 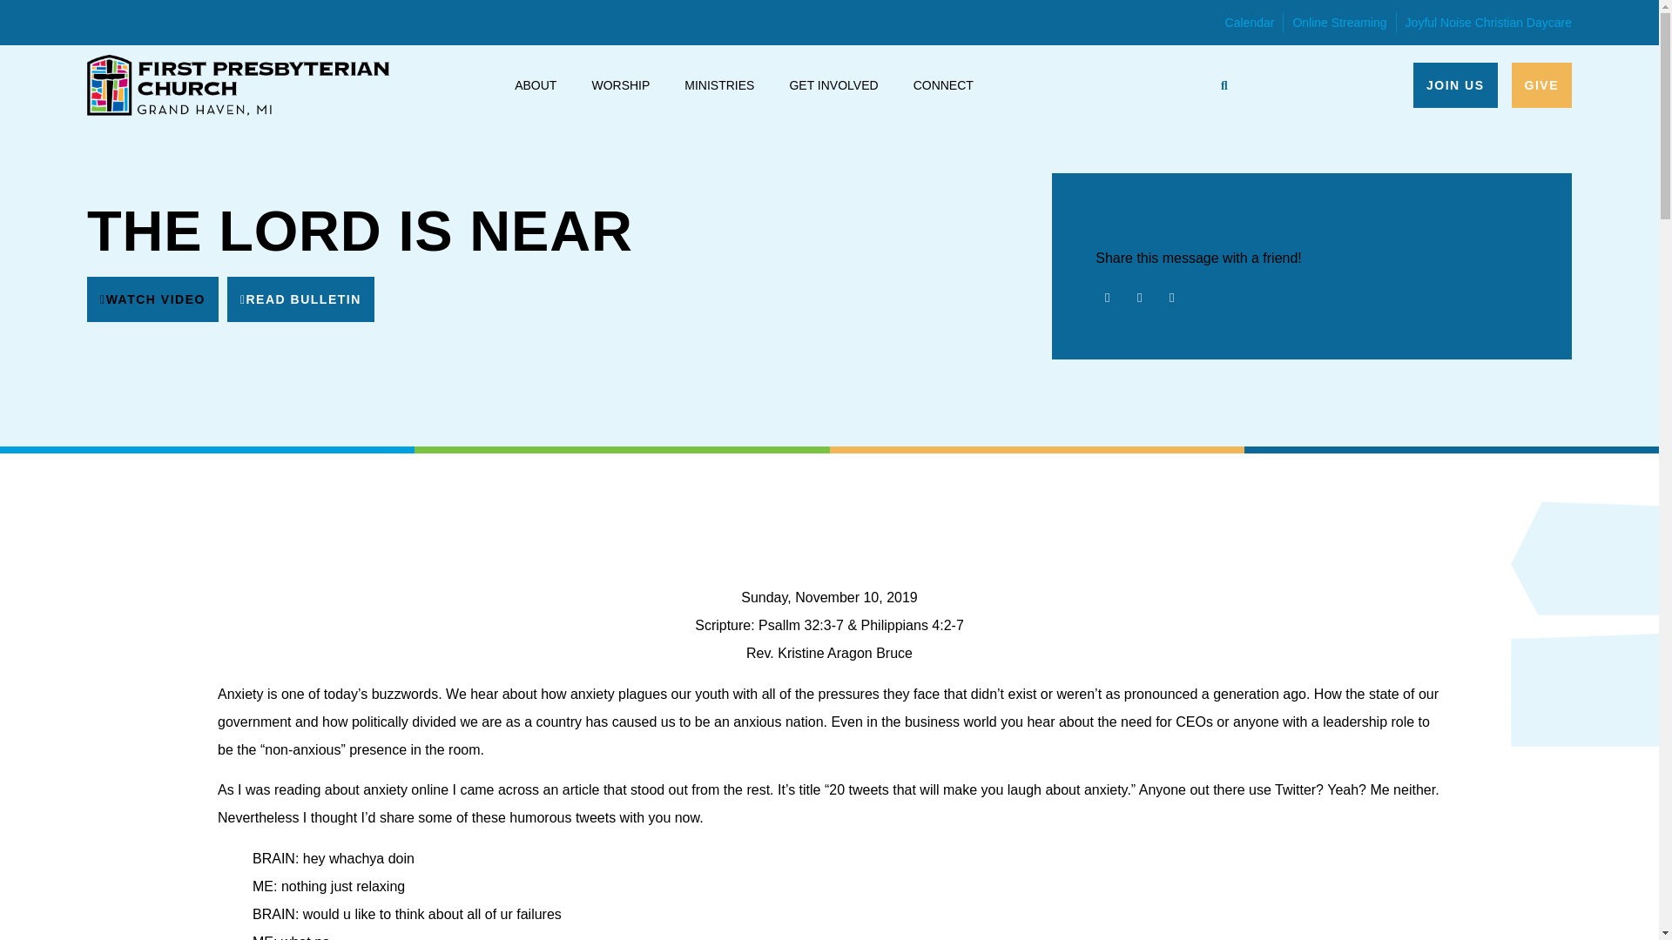 What do you see at coordinates (718, 85) in the screenshot?
I see `MINISTRIES` at bounding box center [718, 85].